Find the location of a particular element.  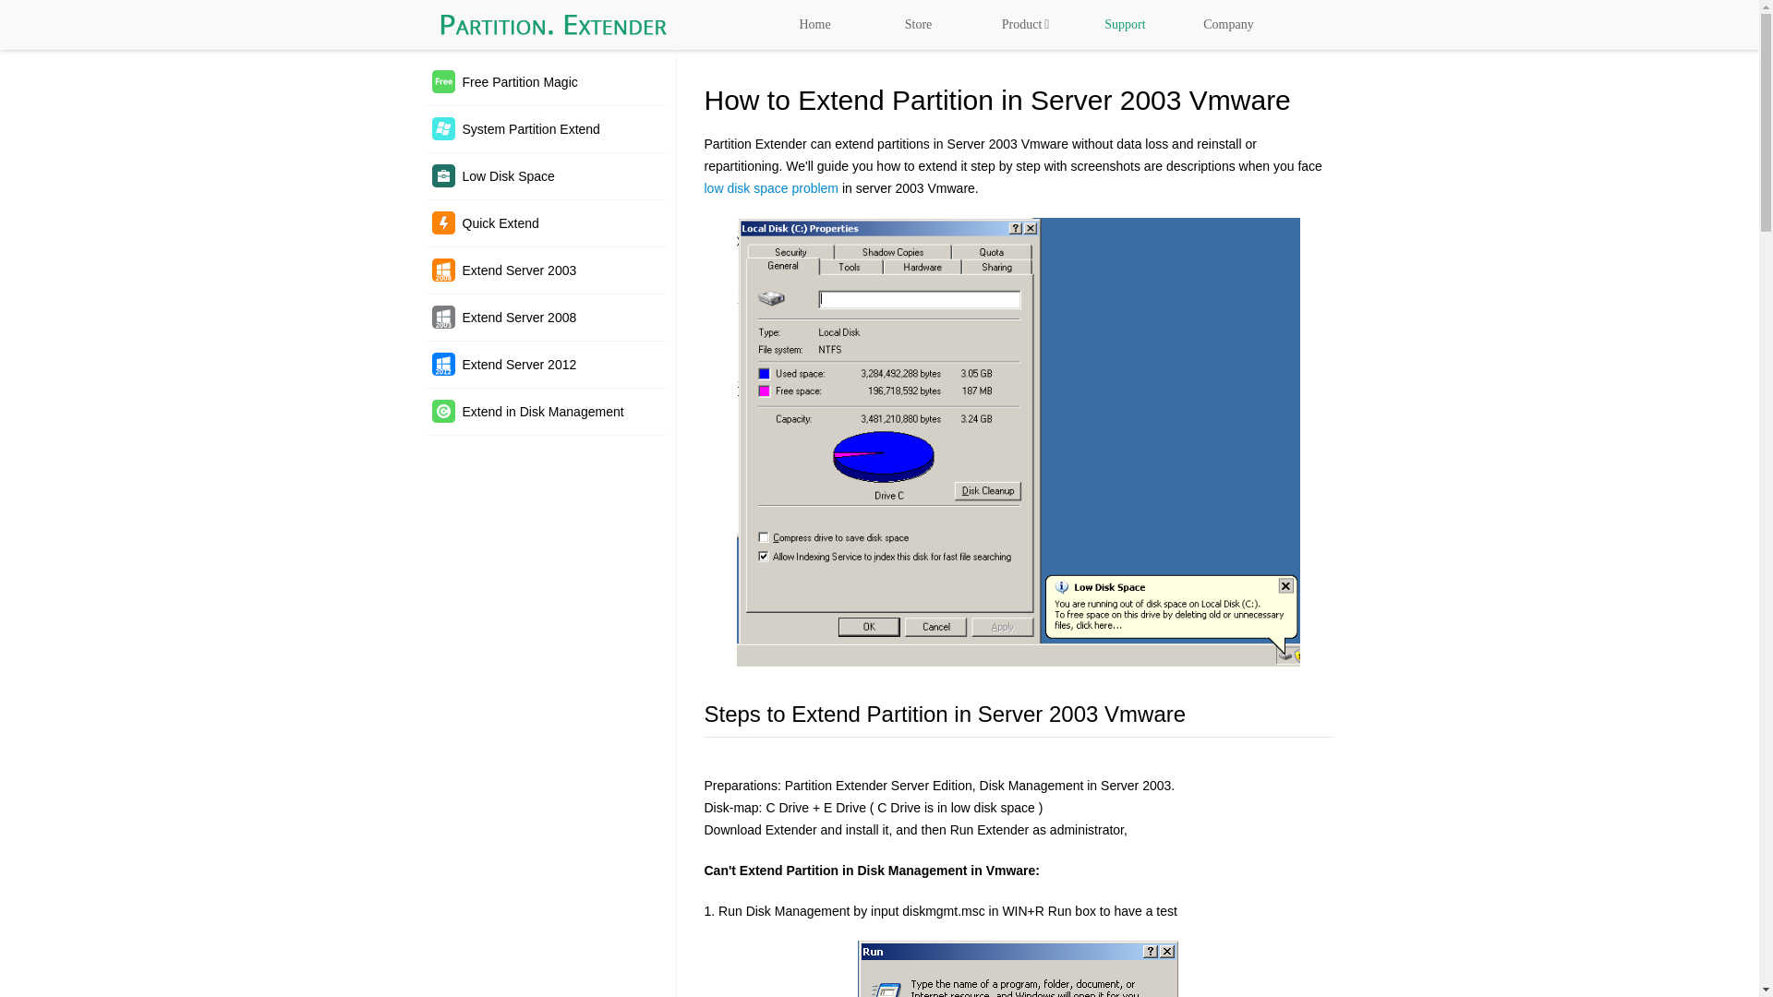

Extend Server 2008 is located at coordinates (546, 318).